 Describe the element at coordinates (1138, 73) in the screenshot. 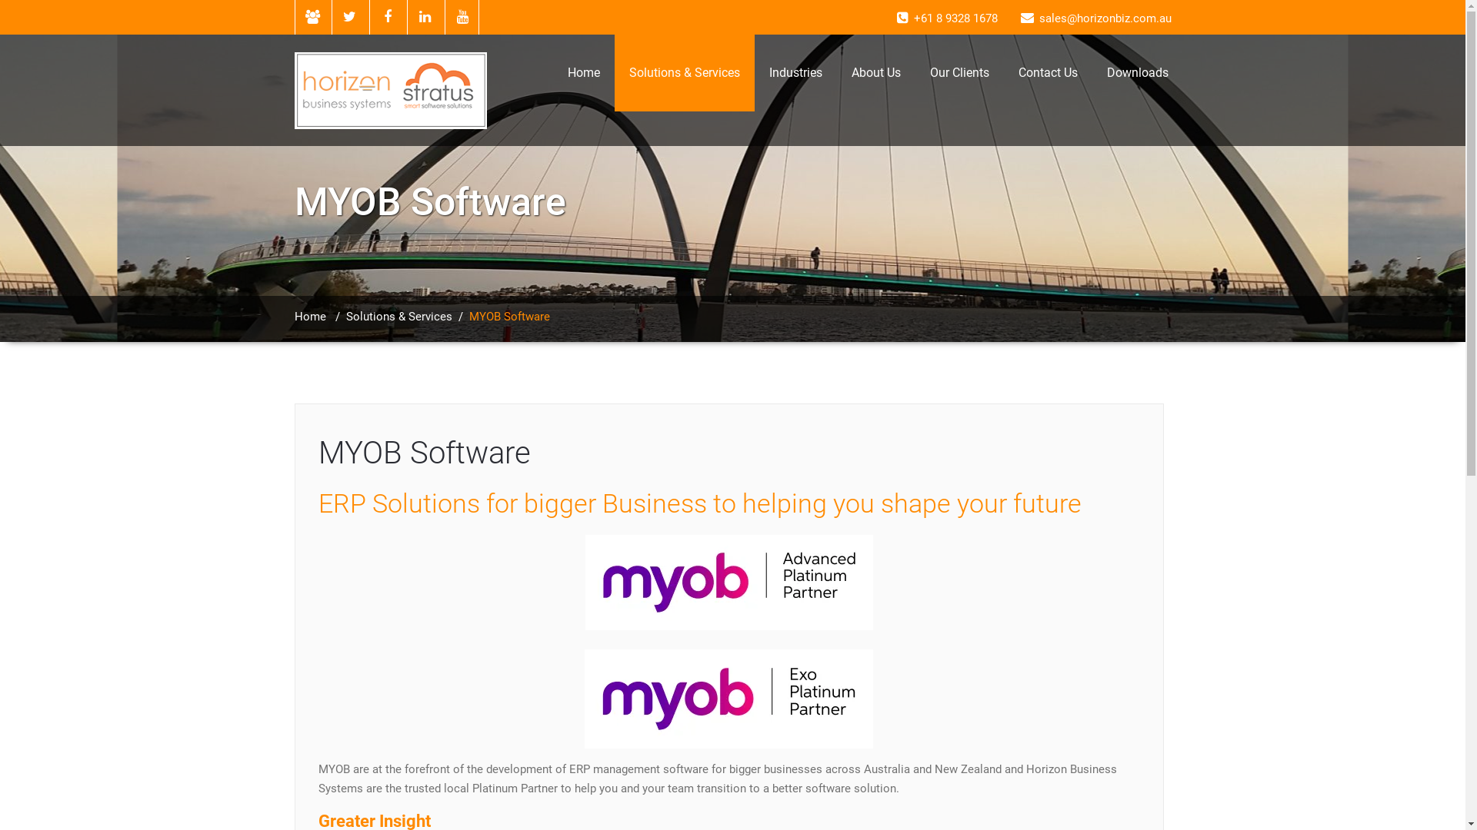

I see `Downloads` at that location.